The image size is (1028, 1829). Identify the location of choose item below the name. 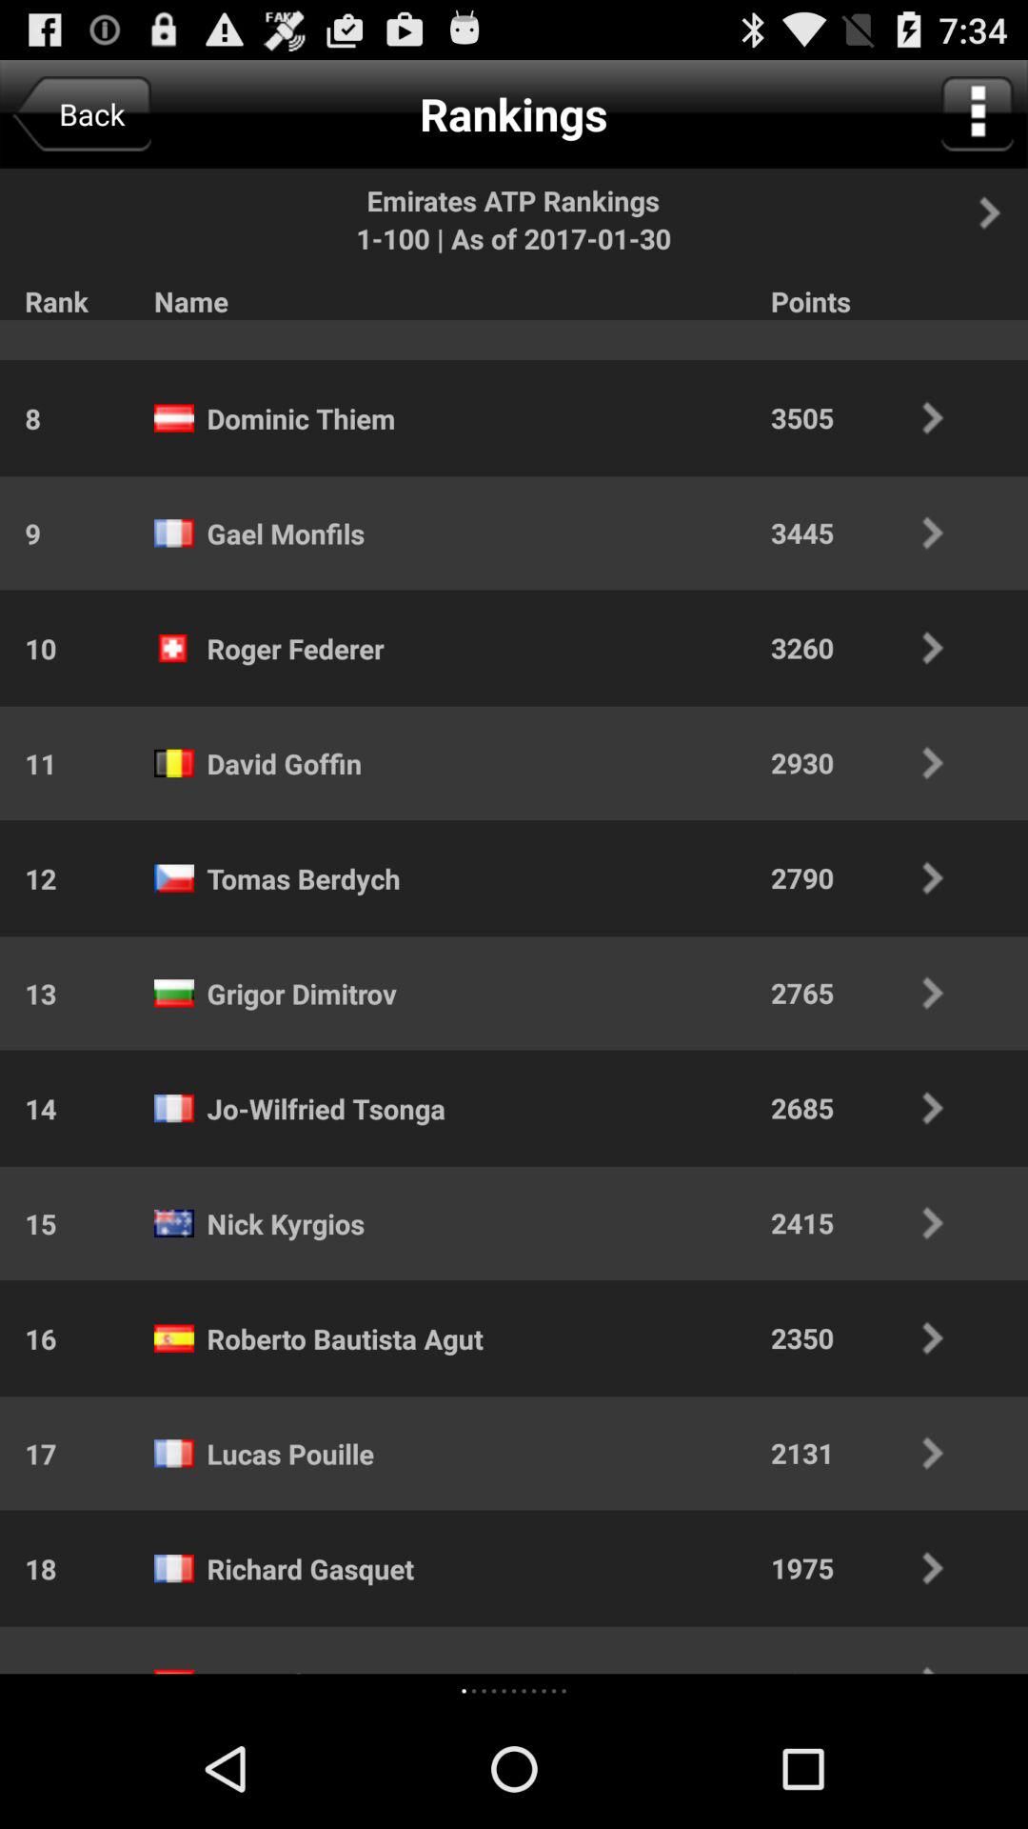
(514, 1690).